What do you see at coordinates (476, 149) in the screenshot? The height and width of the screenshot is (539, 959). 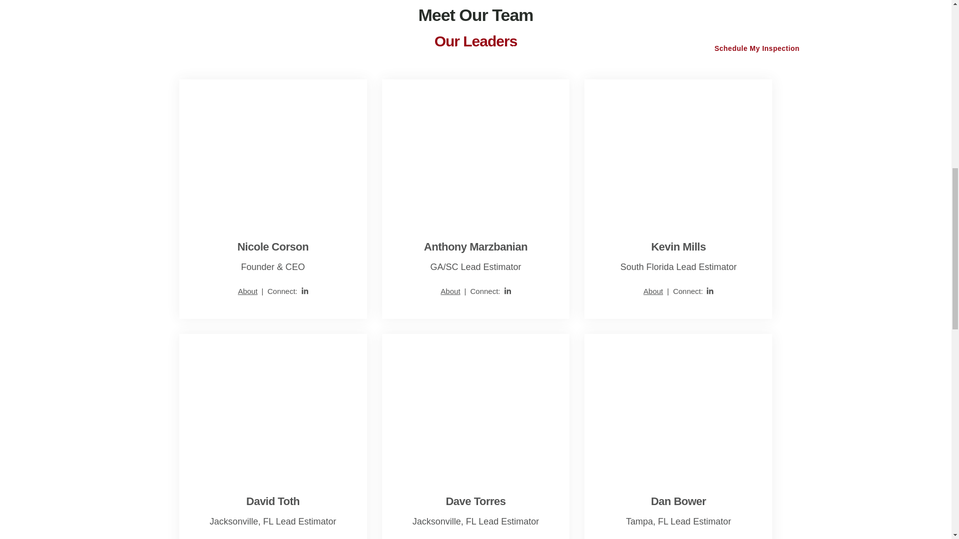 I see `Learn more about Anthony Marzbanian` at bounding box center [476, 149].